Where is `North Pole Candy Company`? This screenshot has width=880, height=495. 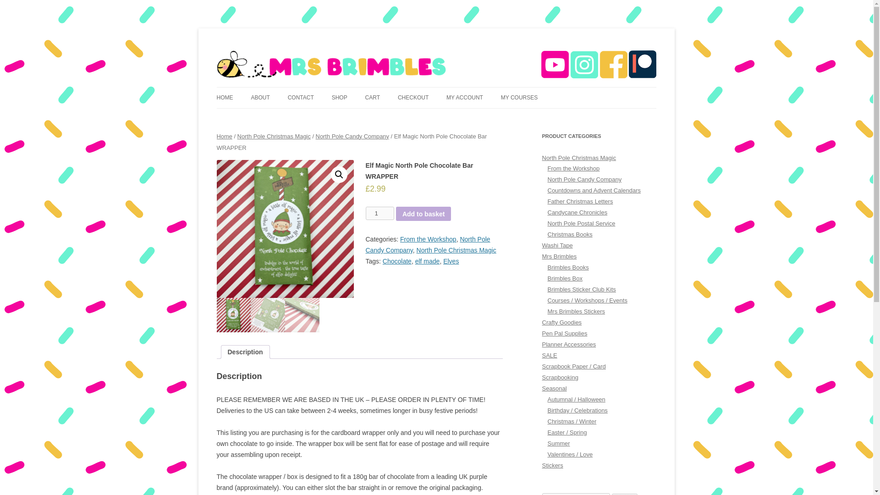 North Pole Candy Company is located at coordinates (428, 245).